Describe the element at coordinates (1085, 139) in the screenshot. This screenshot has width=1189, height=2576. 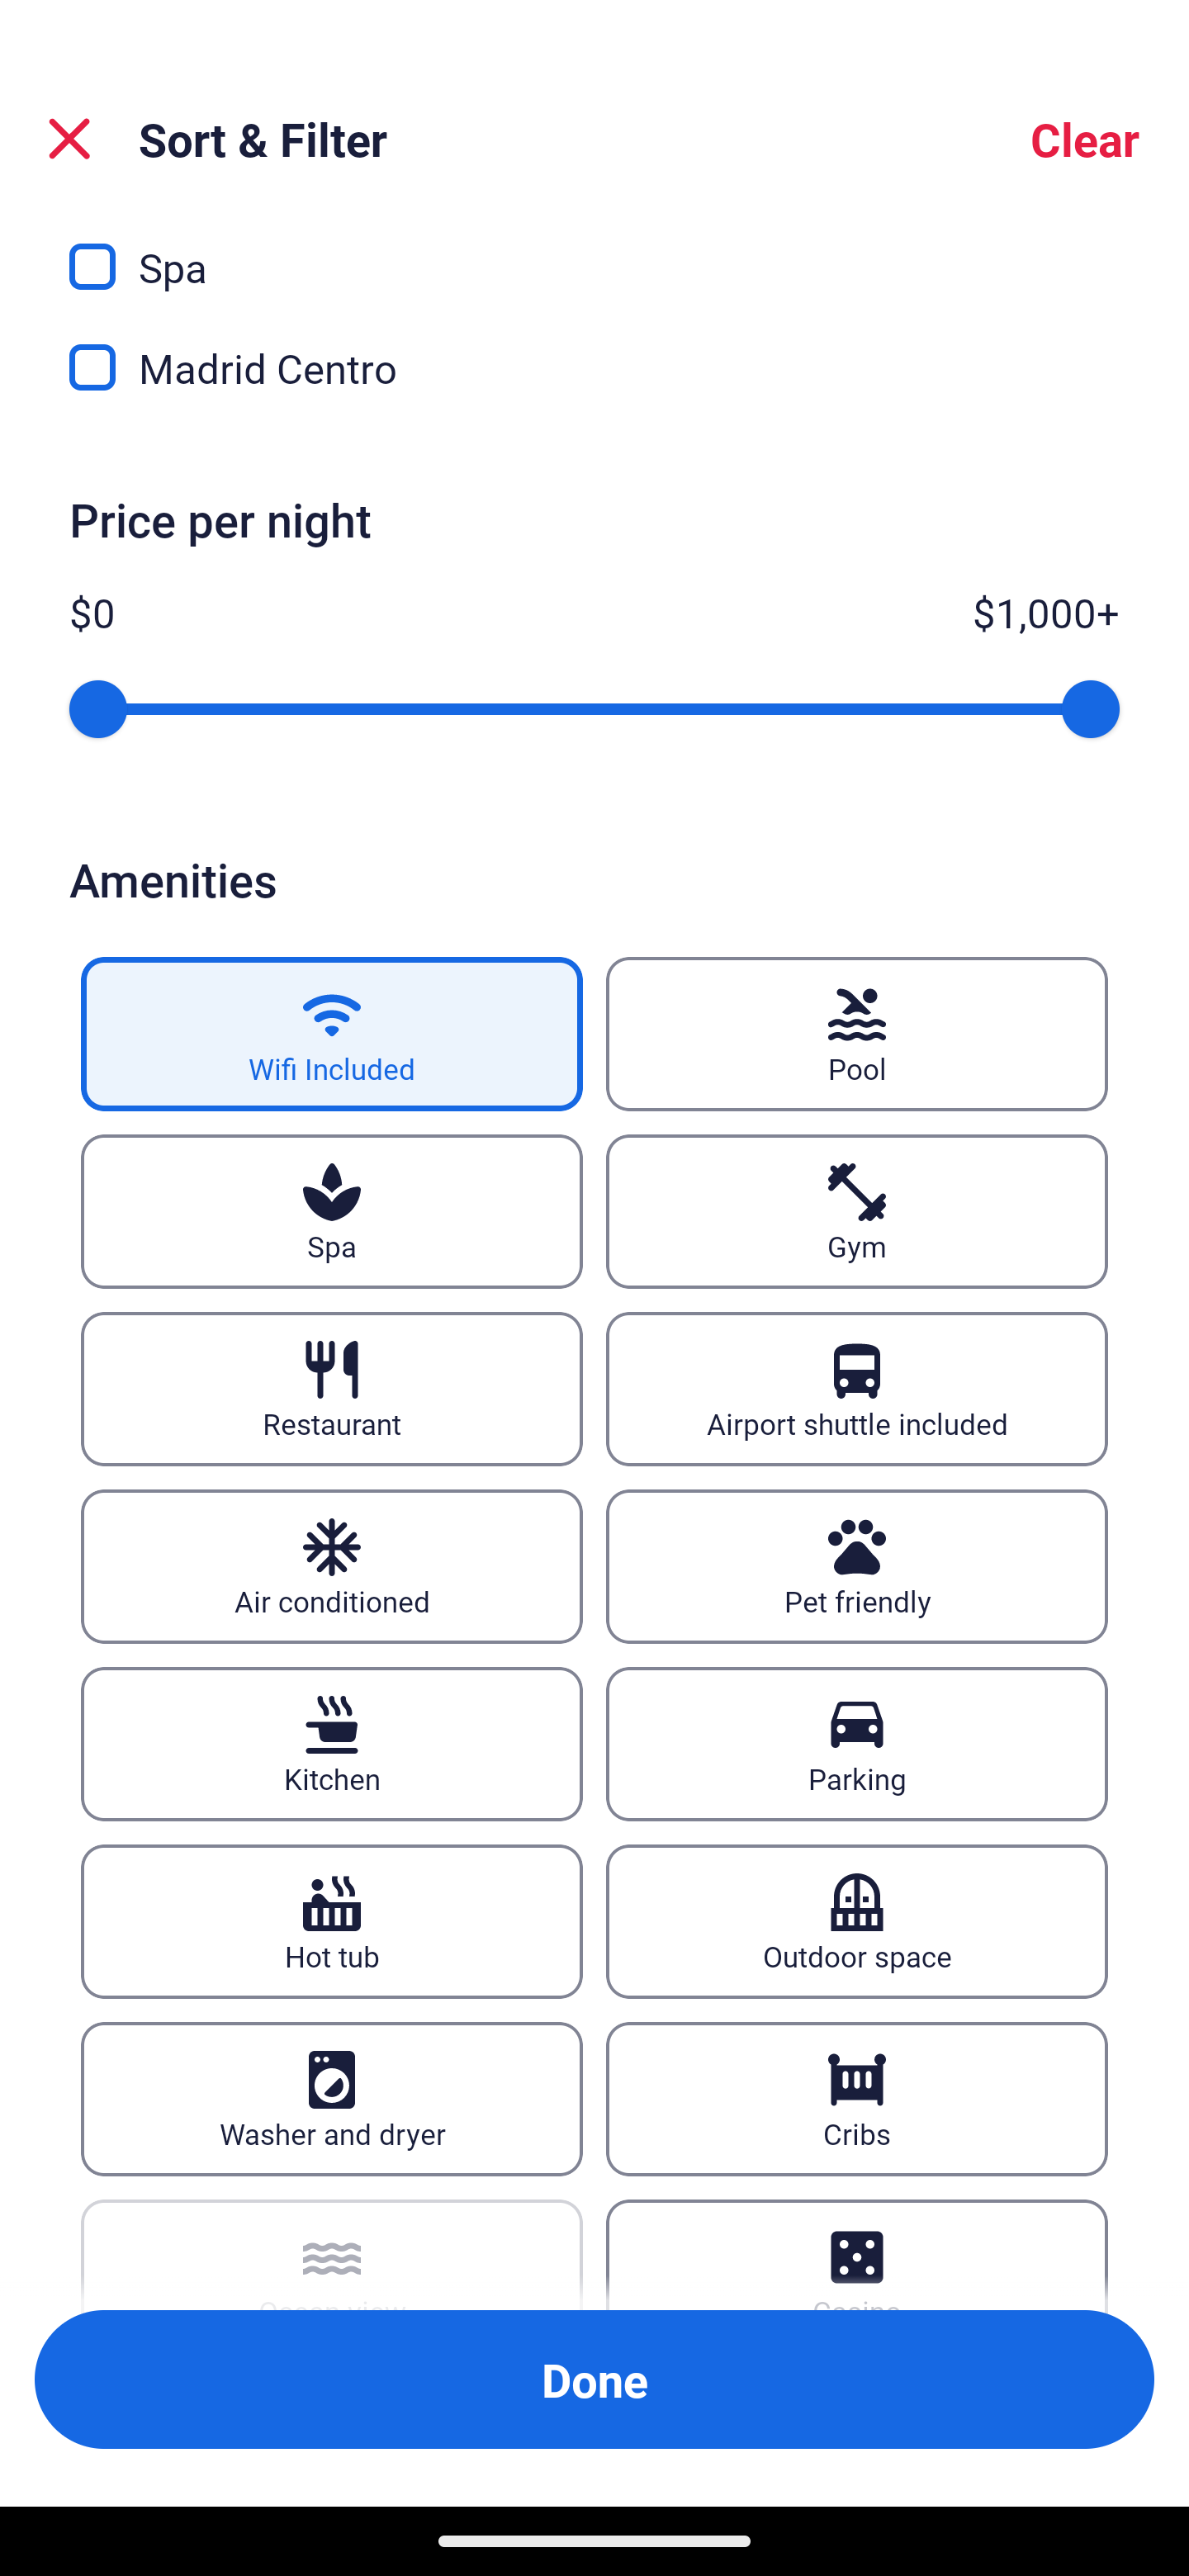
I see `Clear` at that location.